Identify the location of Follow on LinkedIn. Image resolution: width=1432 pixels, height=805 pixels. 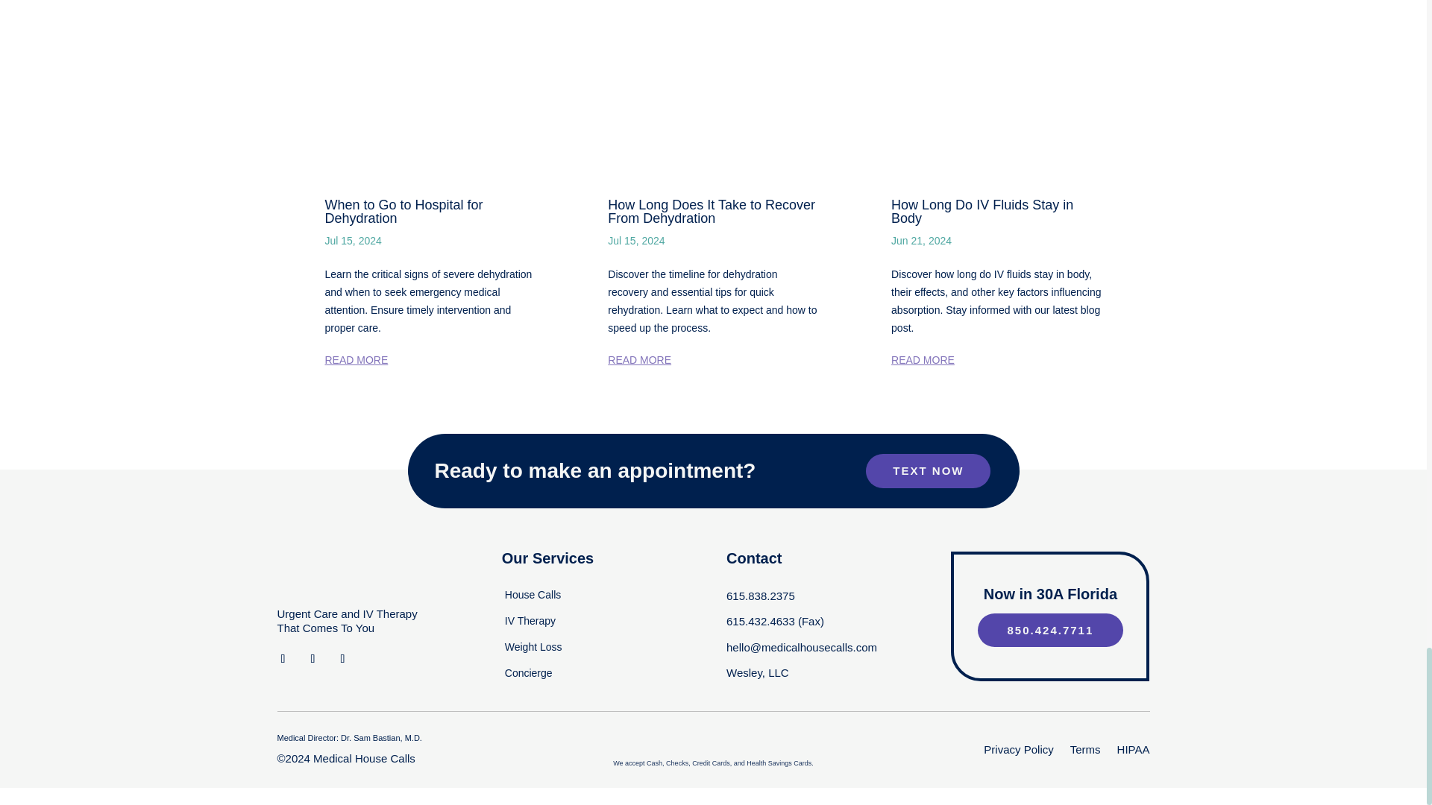
(343, 659).